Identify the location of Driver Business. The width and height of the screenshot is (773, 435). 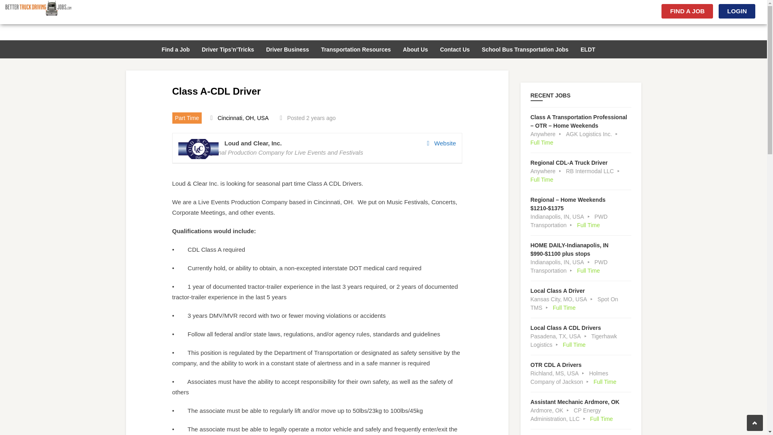
(287, 48).